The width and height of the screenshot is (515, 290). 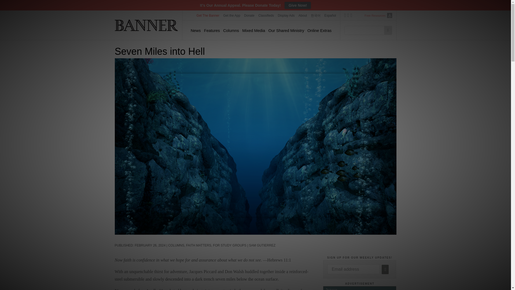 I want to click on Display Ads, so click(x=286, y=15).